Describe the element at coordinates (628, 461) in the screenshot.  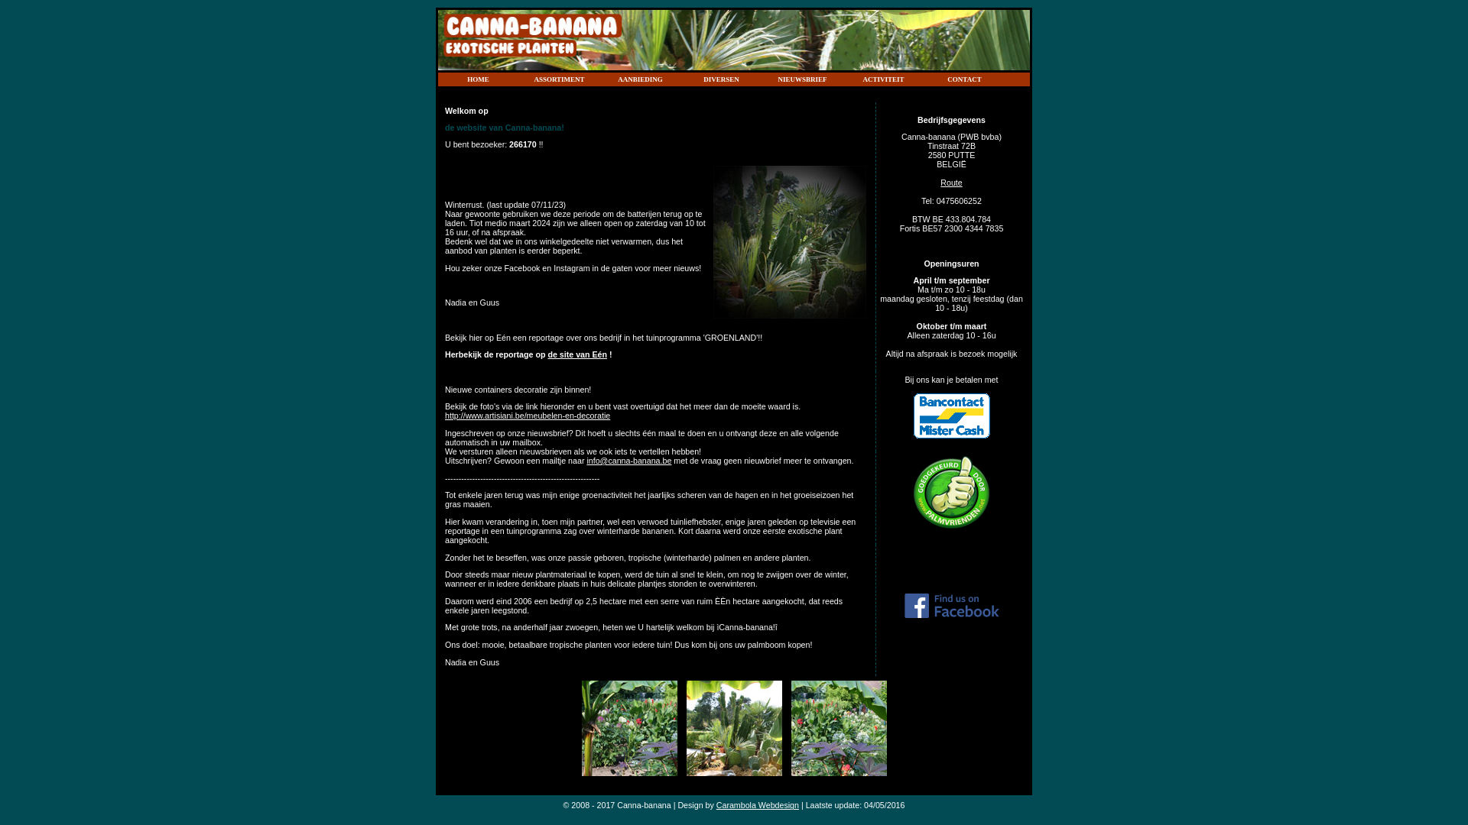
I see `info@canna-banana.be` at that location.